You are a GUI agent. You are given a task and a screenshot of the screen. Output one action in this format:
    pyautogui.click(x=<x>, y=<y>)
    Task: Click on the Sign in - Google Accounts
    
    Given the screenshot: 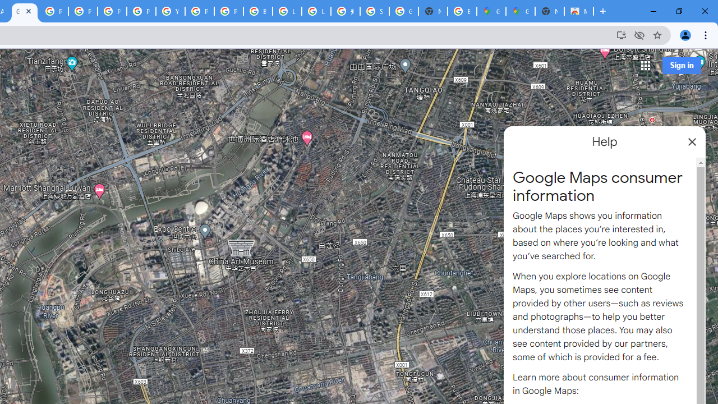 What is the action you would take?
    pyautogui.click(x=375, y=11)
    